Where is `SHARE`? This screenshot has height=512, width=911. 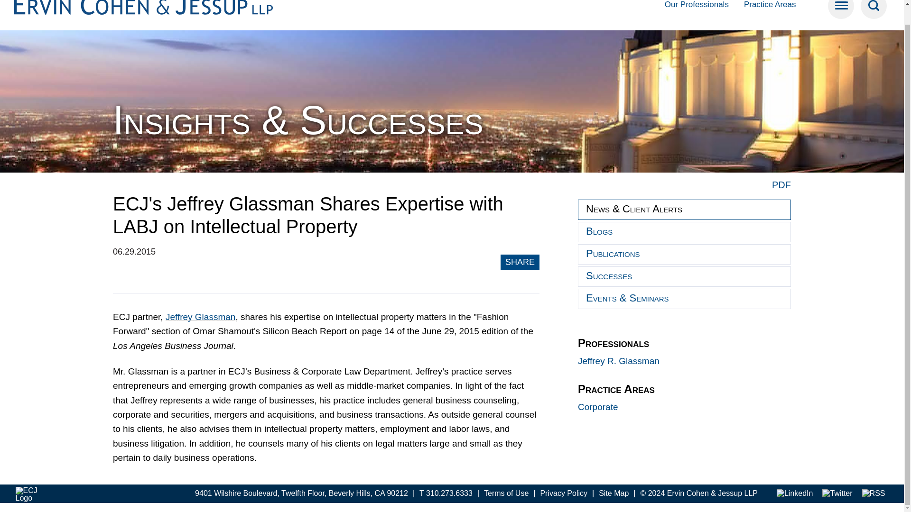
SHARE is located at coordinates (520, 262).